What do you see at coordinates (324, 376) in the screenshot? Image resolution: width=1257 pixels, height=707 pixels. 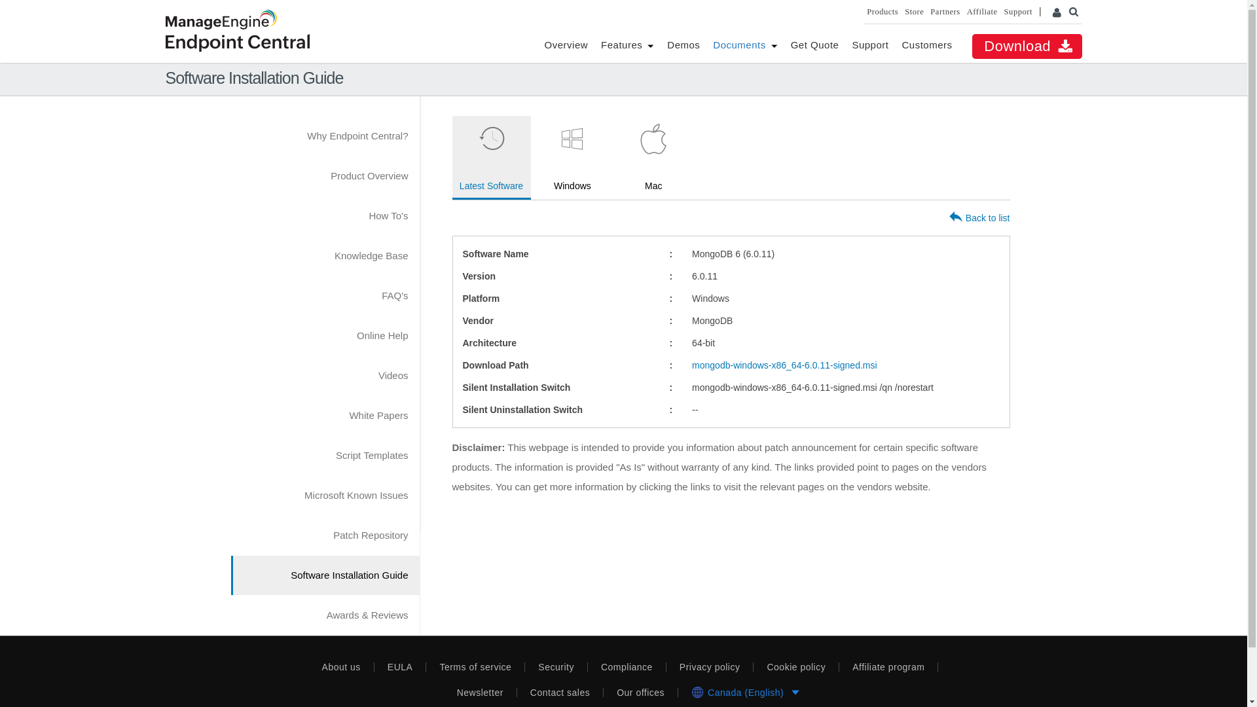 I see `Videos` at bounding box center [324, 376].